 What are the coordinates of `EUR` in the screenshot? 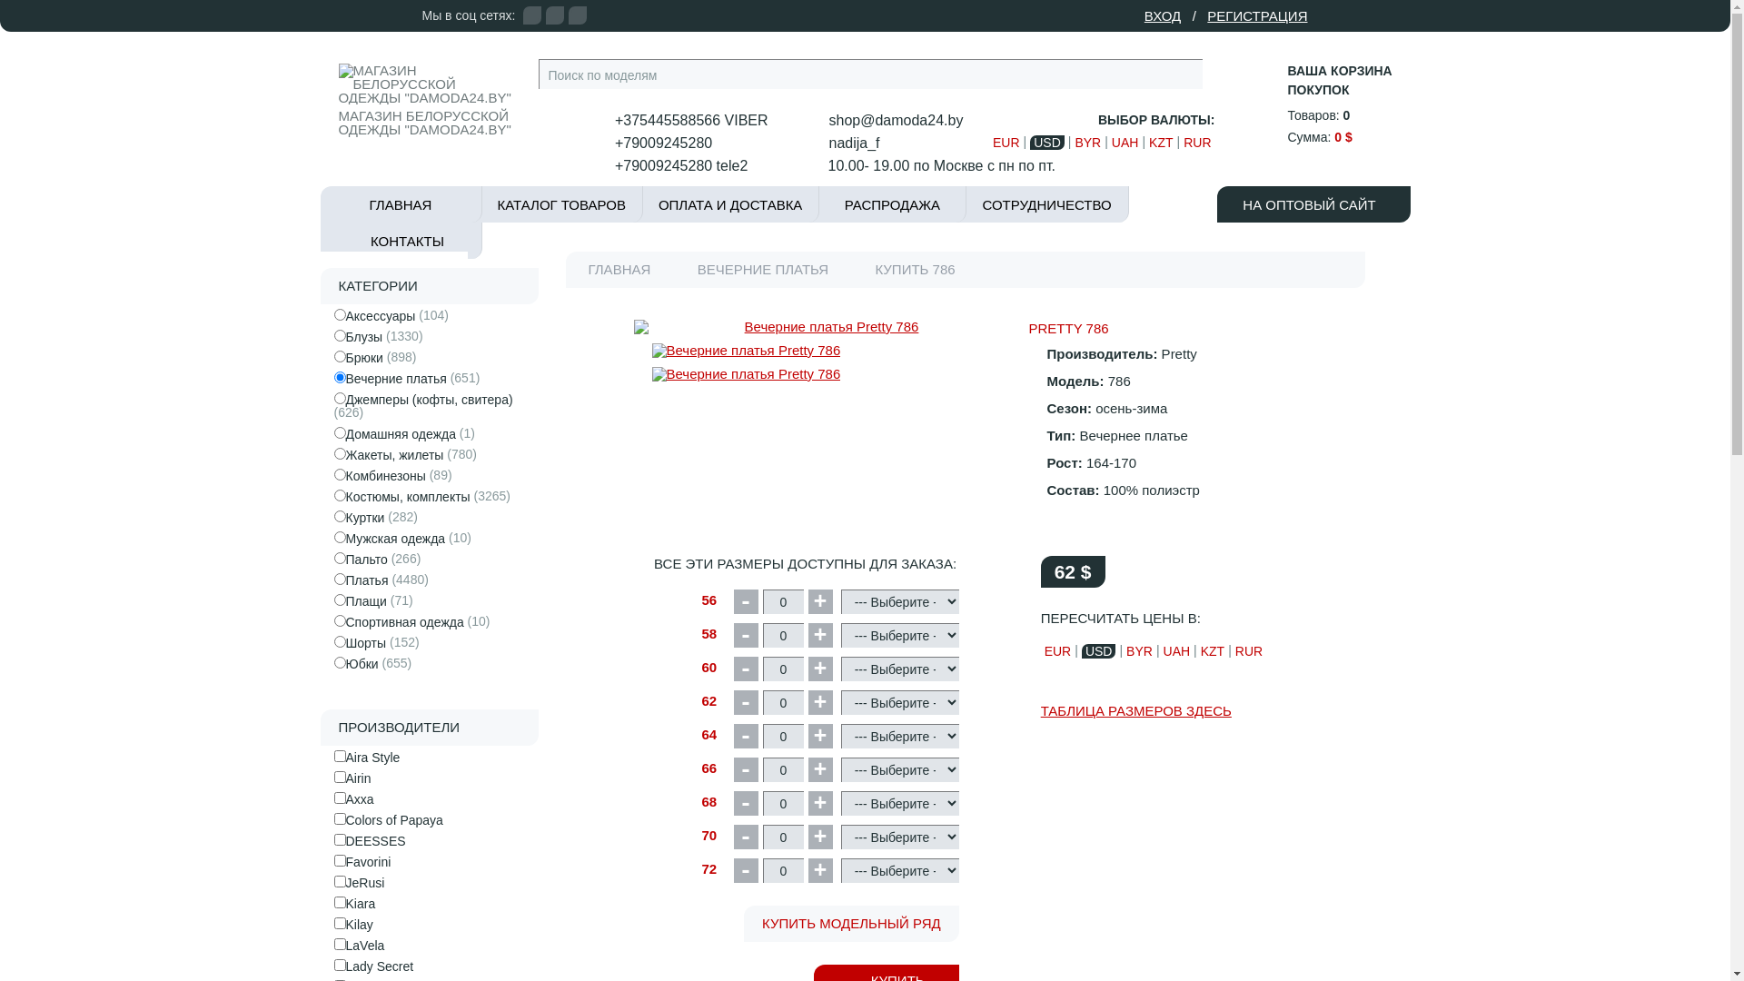 It's located at (1058, 651).